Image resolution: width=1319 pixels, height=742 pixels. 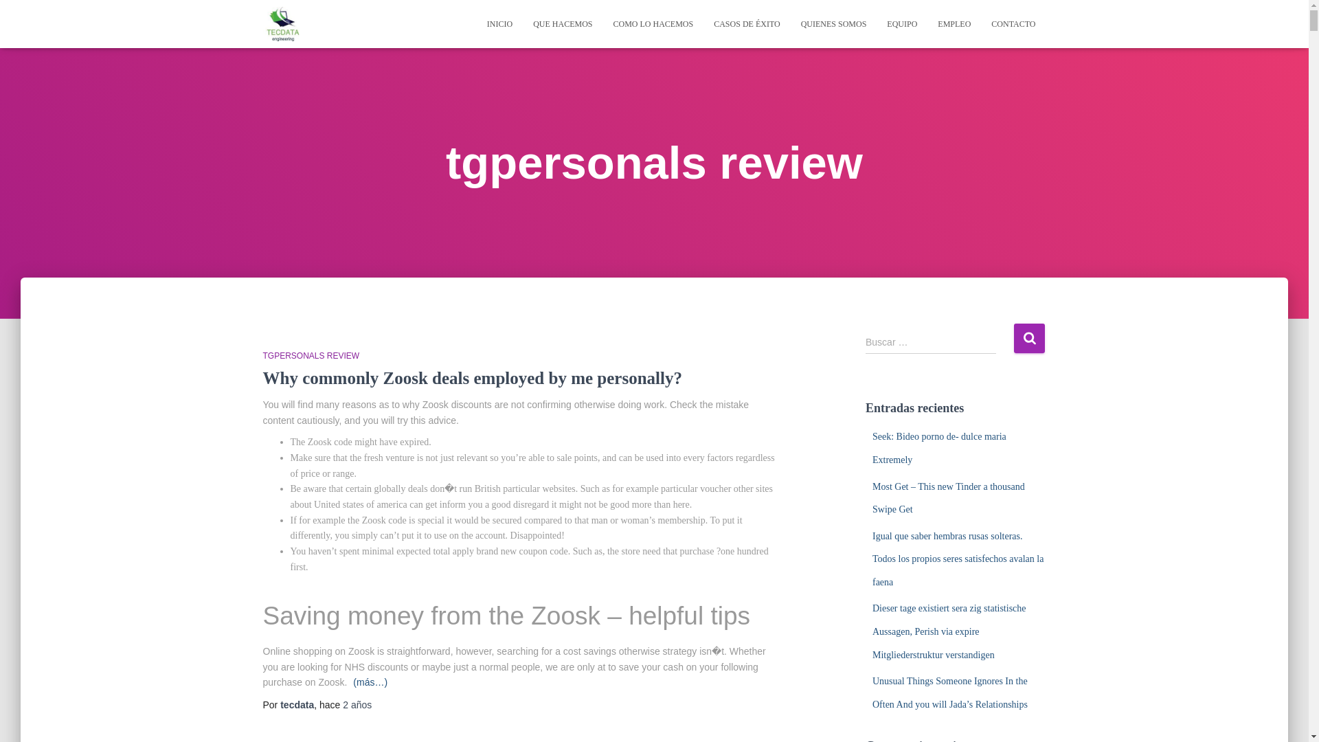 I want to click on Why commonly Zoosk deals employed by me personally?, so click(x=472, y=378).